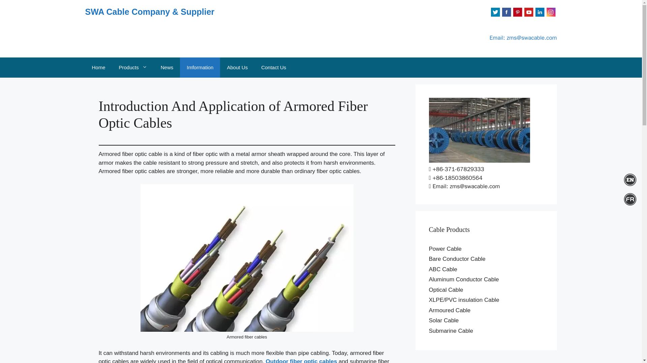 This screenshot has width=647, height=363. Describe the element at coordinates (495, 15) in the screenshot. I see `Visit Us On Twitter` at that location.